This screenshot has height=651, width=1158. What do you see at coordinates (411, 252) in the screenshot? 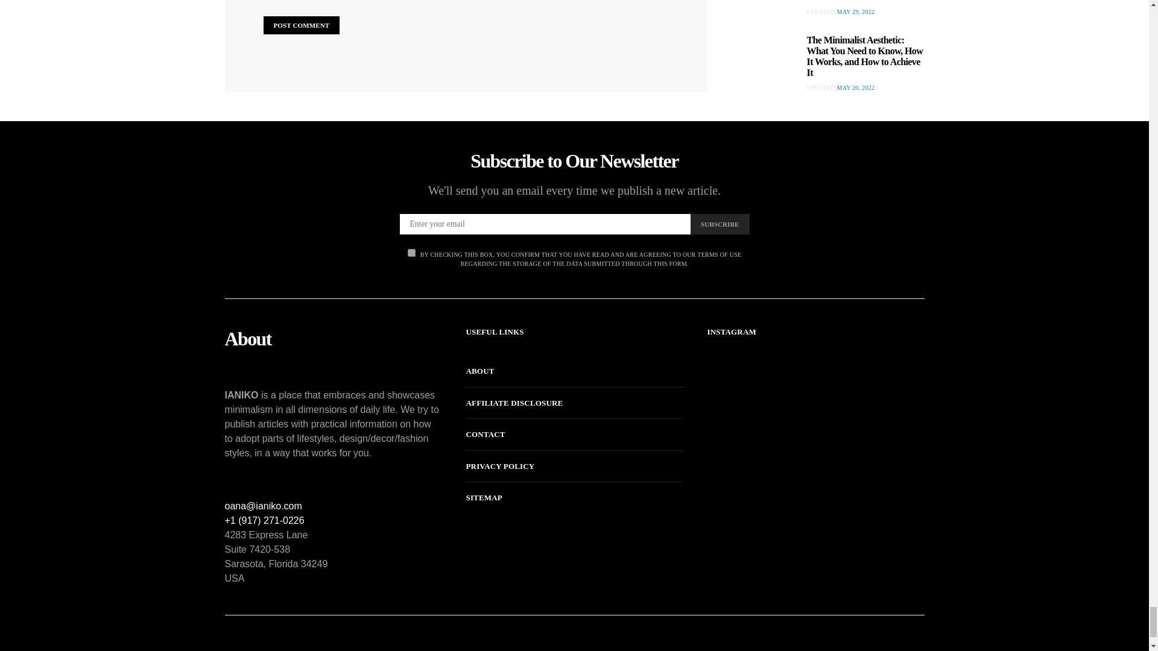
I see `on` at bounding box center [411, 252].